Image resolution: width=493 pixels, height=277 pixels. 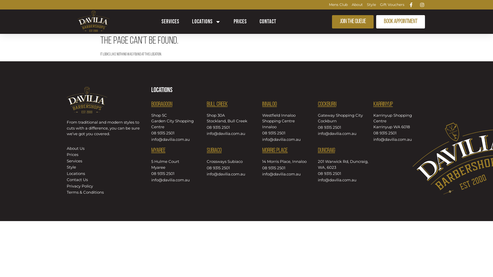 What do you see at coordinates (214, 151) in the screenshot?
I see `SUBIACO` at bounding box center [214, 151].